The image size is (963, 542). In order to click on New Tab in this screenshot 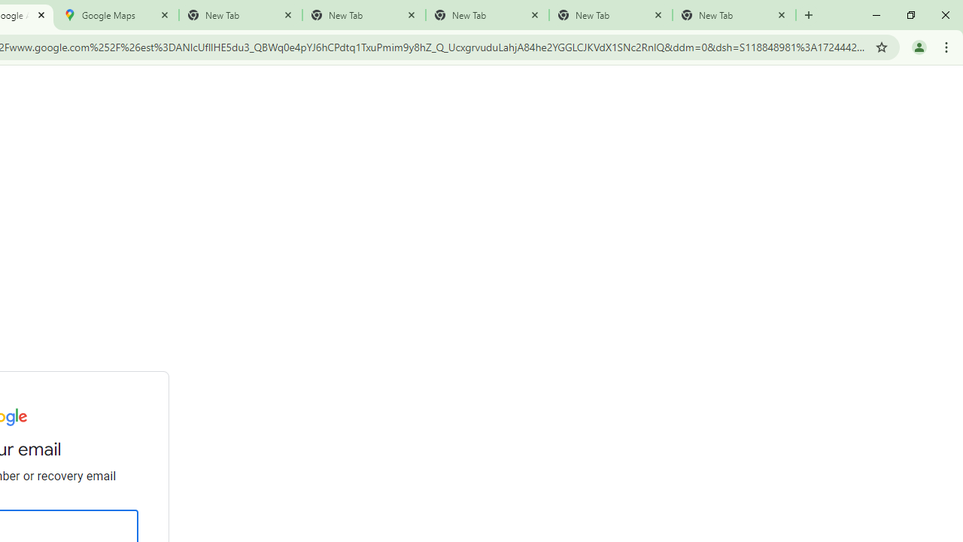, I will do `click(734, 15)`.